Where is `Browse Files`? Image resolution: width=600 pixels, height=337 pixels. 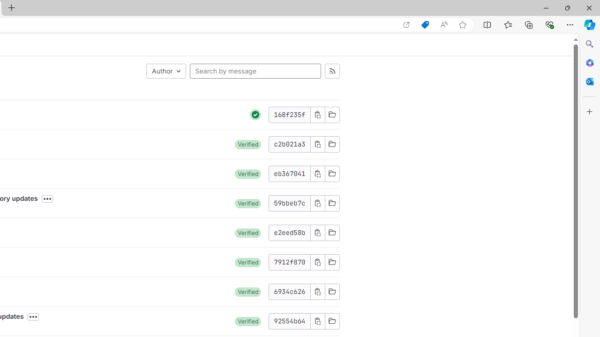
Browse Files is located at coordinates (332, 321).